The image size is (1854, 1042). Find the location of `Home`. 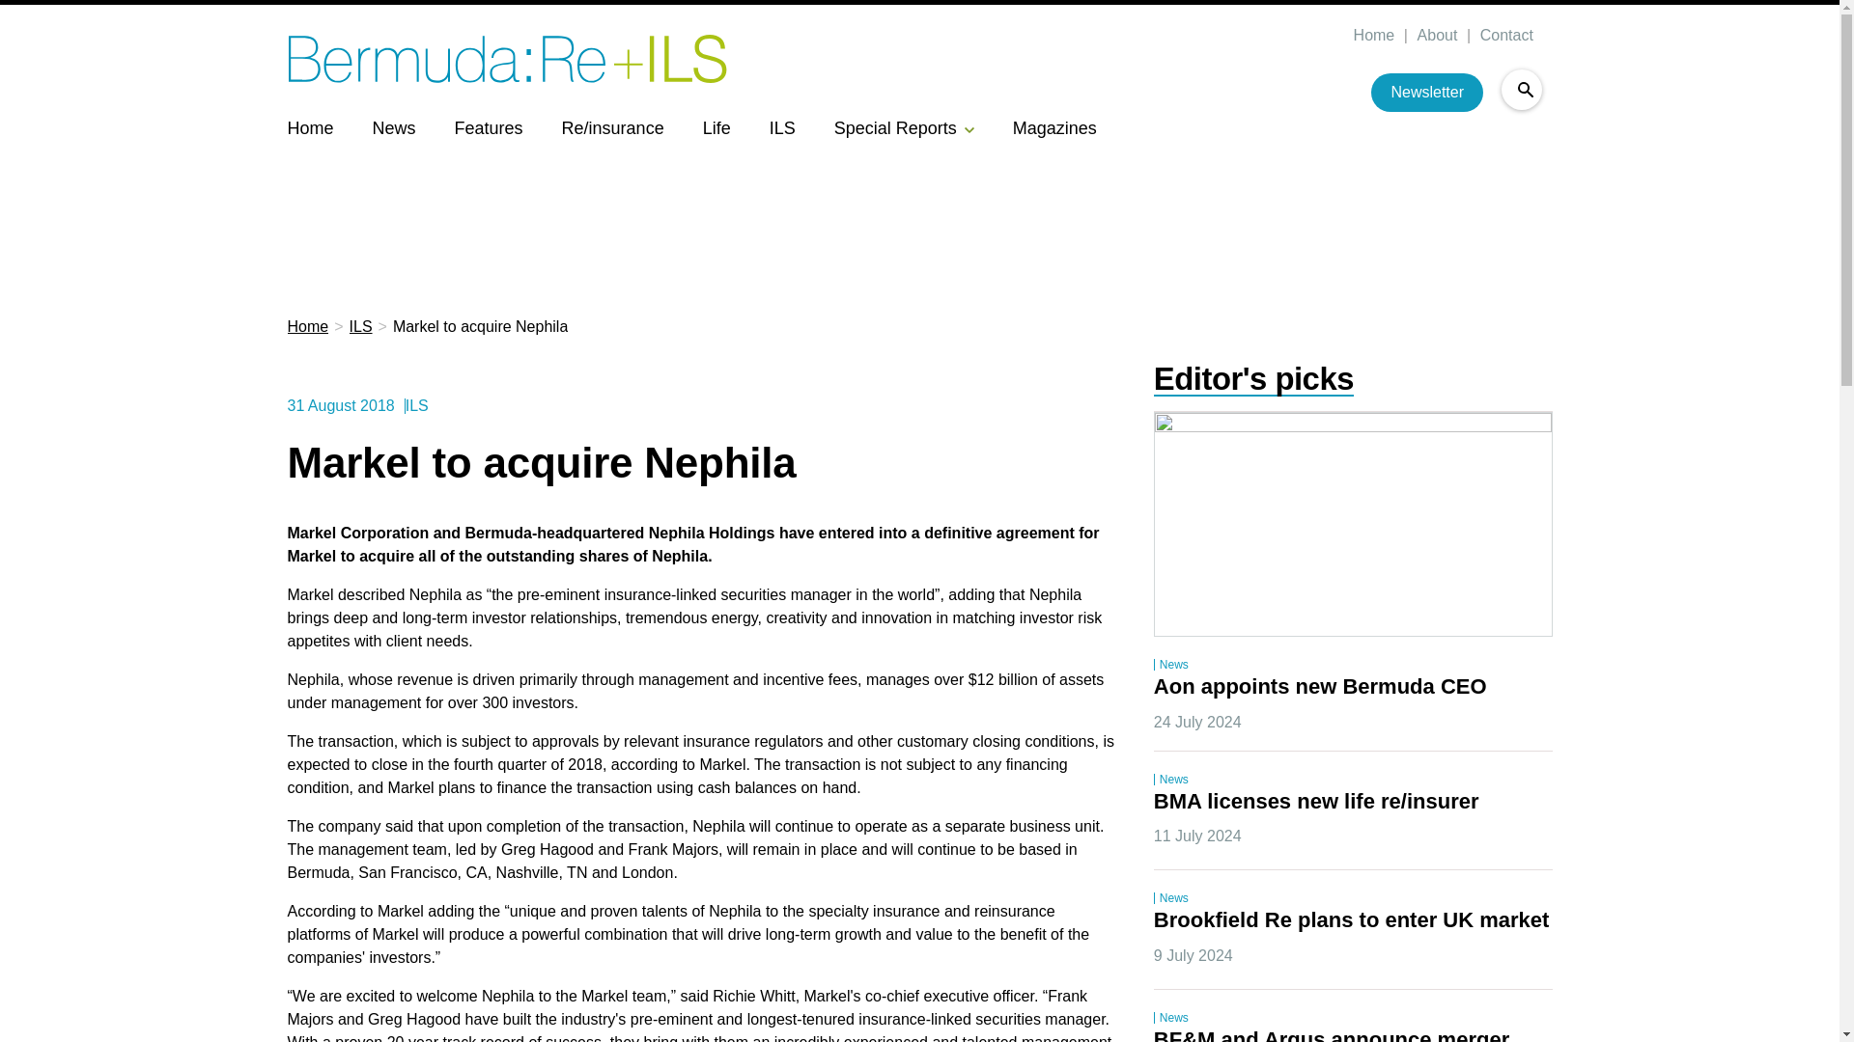

Home is located at coordinates (1373, 36).